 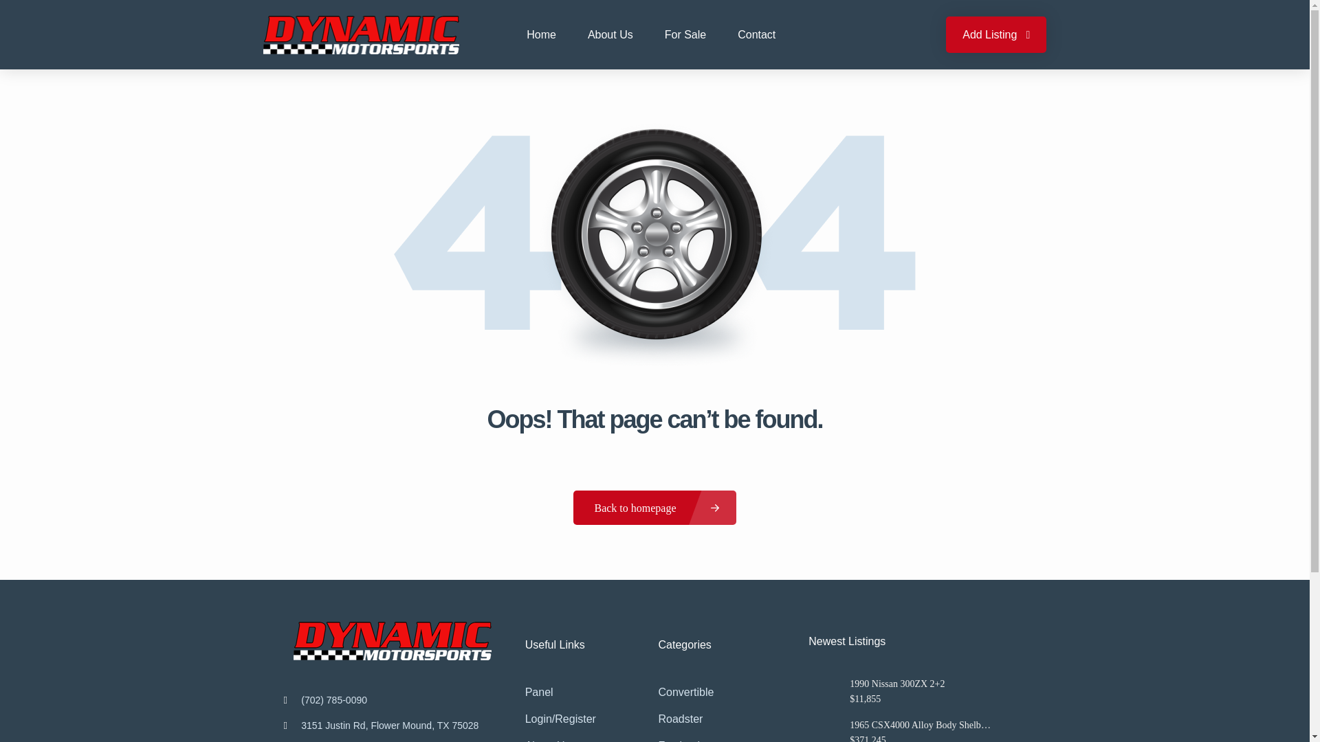 I want to click on Contact, so click(x=756, y=34).